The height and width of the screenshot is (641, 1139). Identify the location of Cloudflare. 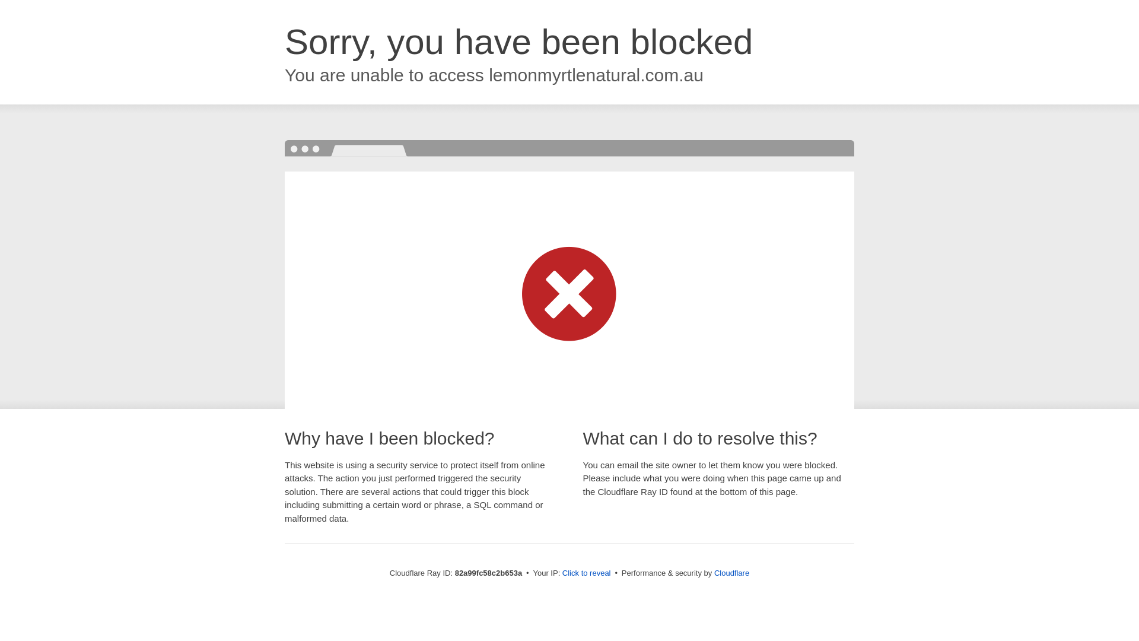
(732, 573).